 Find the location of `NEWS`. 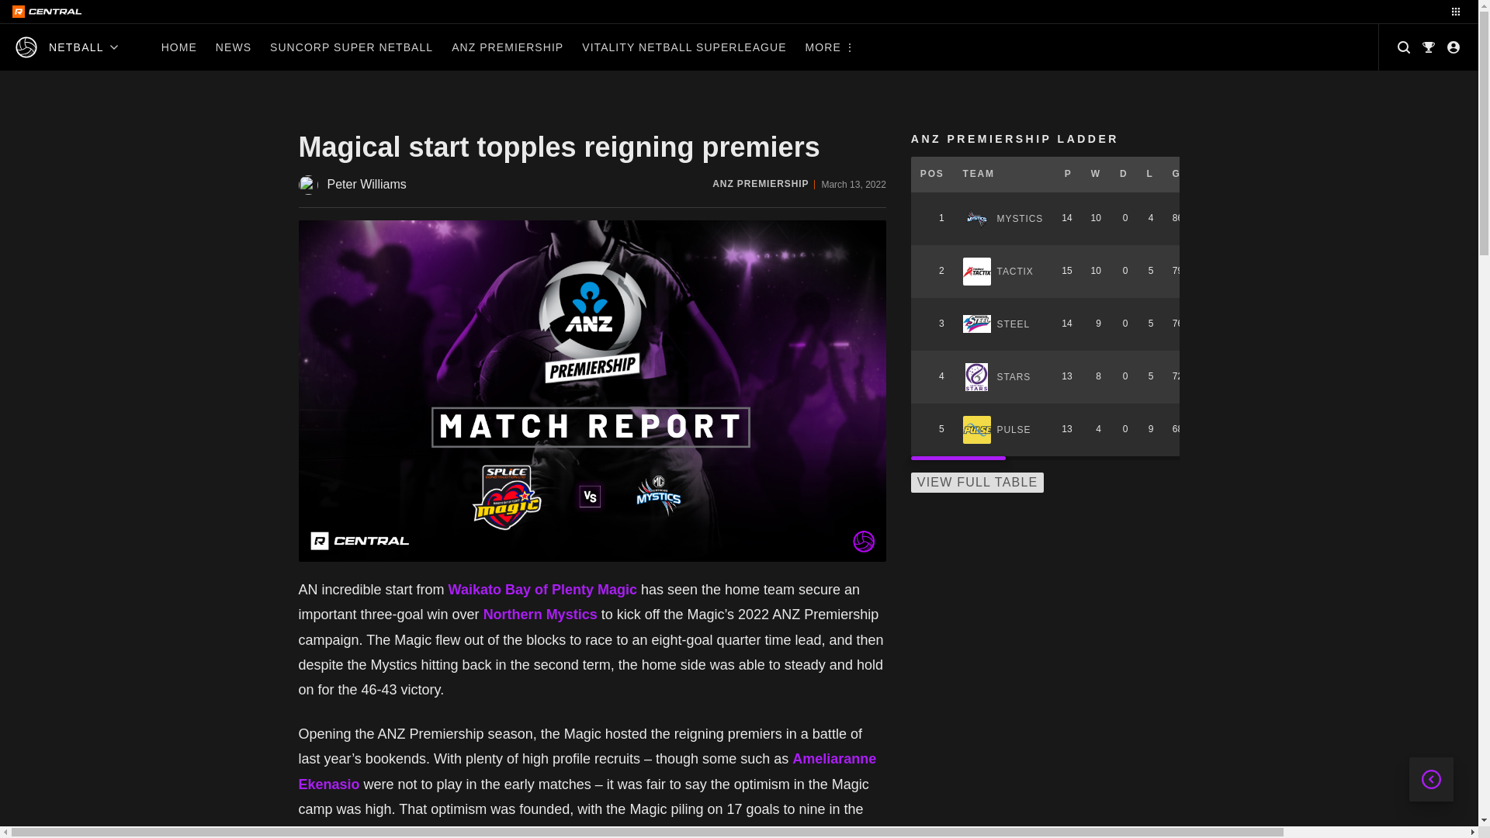

NEWS is located at coordinates (234, 47).